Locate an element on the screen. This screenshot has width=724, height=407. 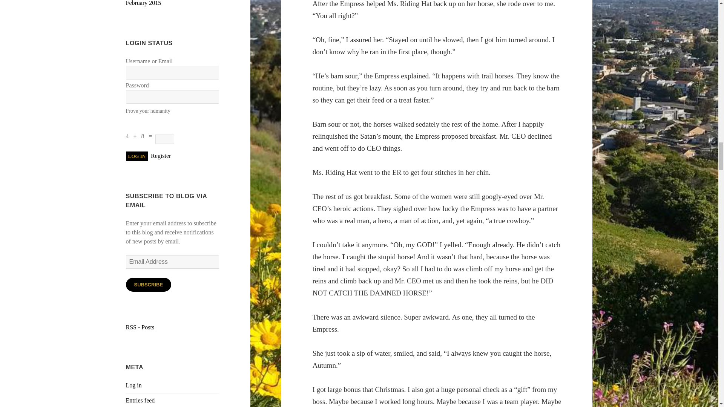
Subscribe to posts is located at coordinates (140, 327).